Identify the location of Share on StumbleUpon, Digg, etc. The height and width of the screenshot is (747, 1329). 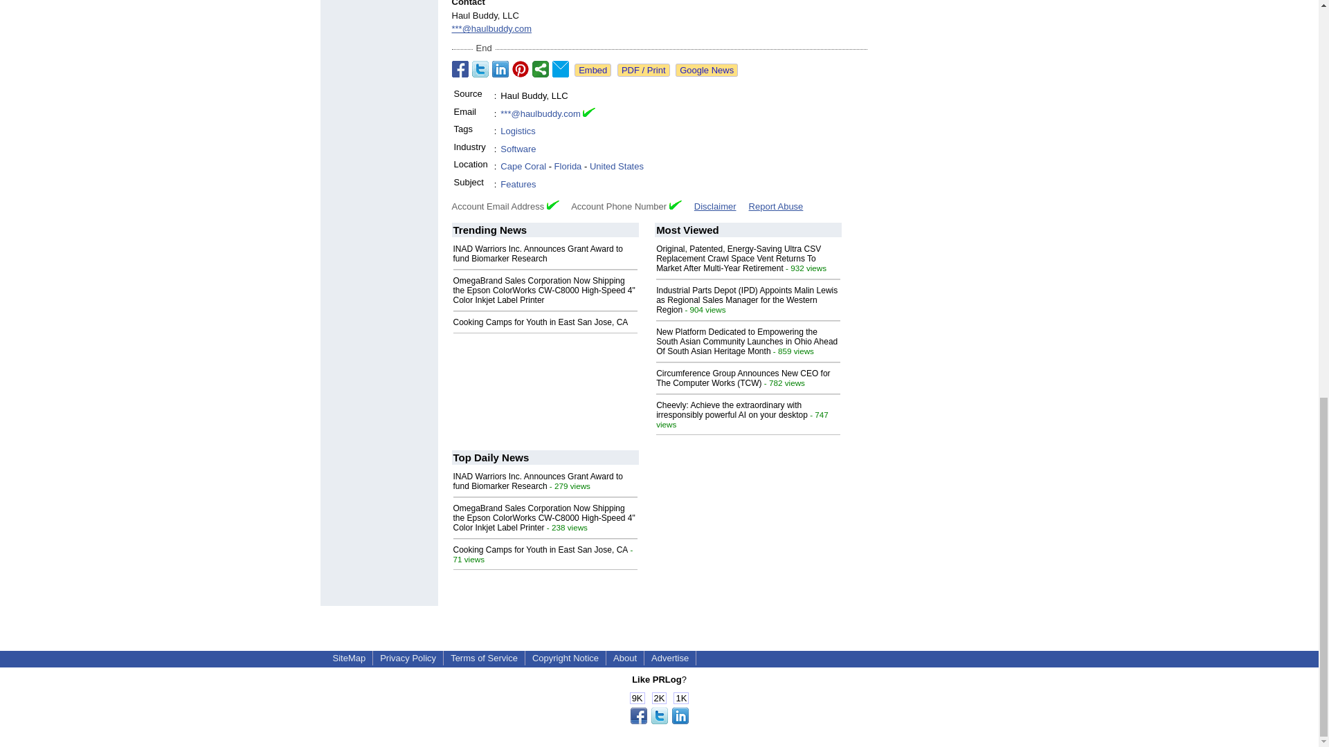
(540, 69).